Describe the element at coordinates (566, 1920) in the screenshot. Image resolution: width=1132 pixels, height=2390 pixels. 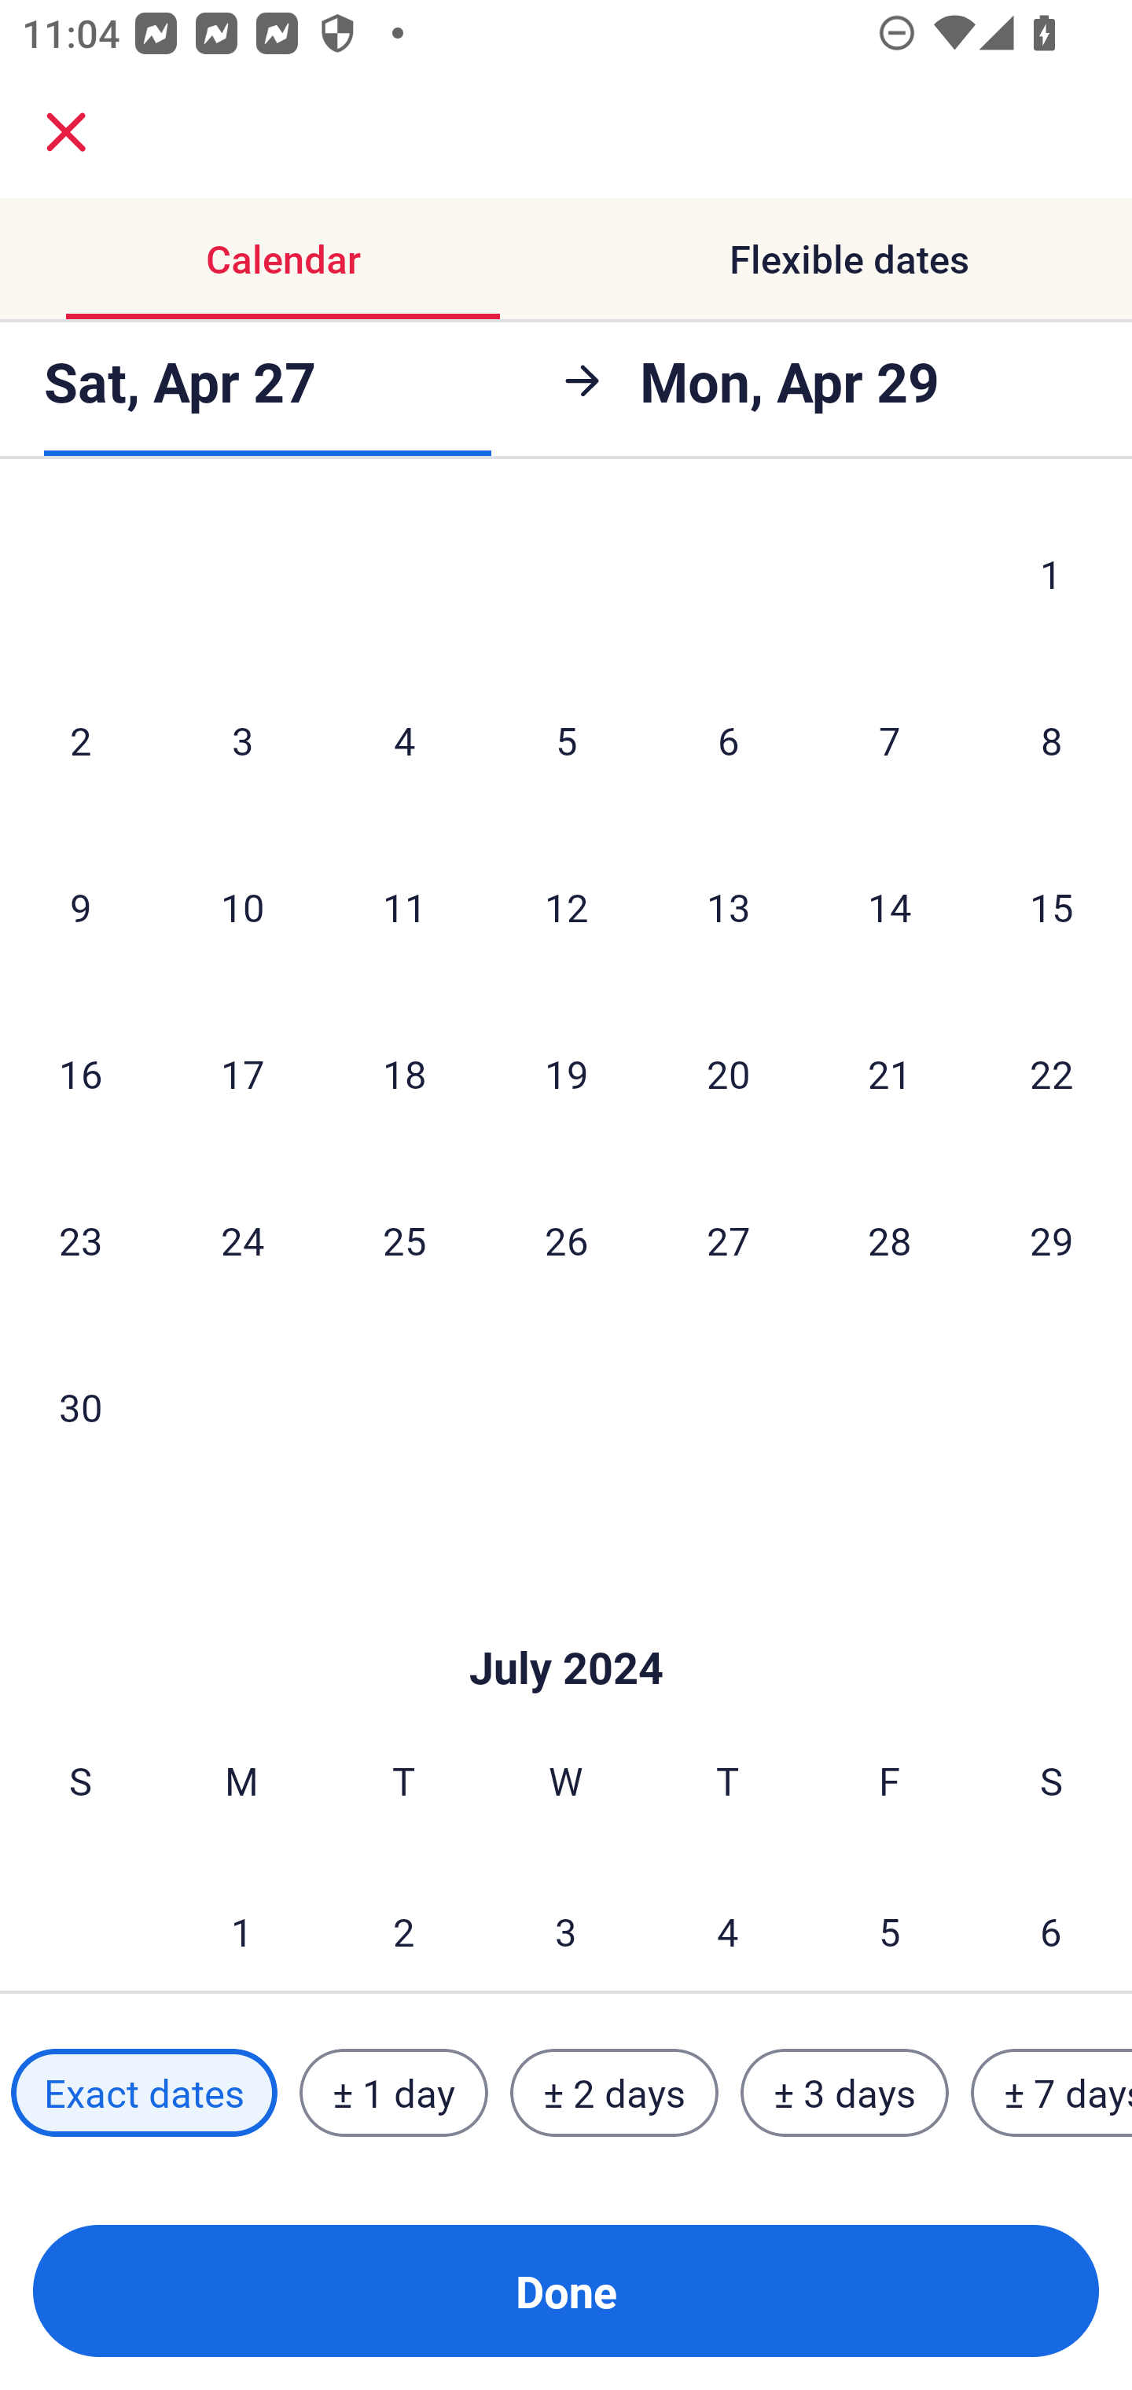
I see `3 Wednesday, July 3, 2024` at that location.